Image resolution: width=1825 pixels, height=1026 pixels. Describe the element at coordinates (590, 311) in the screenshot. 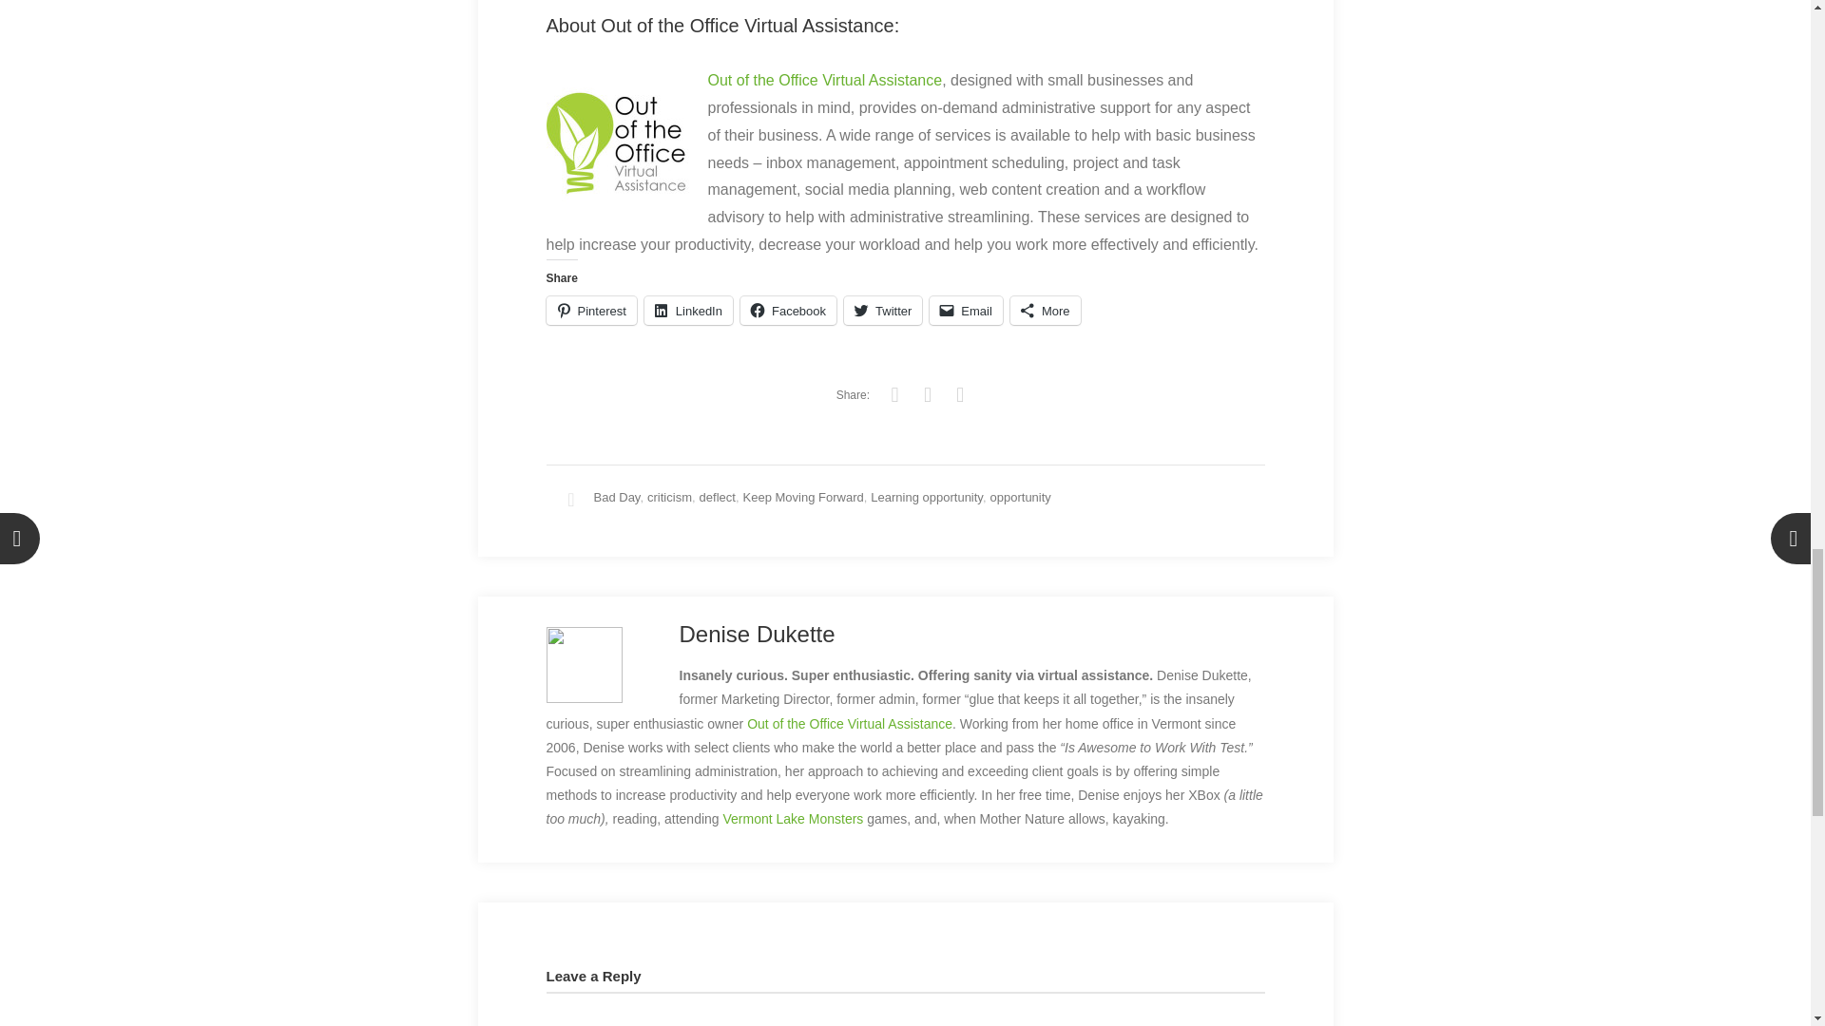

I see `Pinterest` at that location.